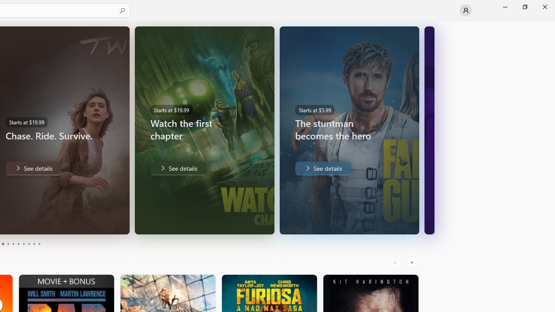 The height and width of the screenshot is (312, 555). What do you see at coordinates (23, 244) in the screenshot?
I see `Page 7` at bounding box center [23, 244].